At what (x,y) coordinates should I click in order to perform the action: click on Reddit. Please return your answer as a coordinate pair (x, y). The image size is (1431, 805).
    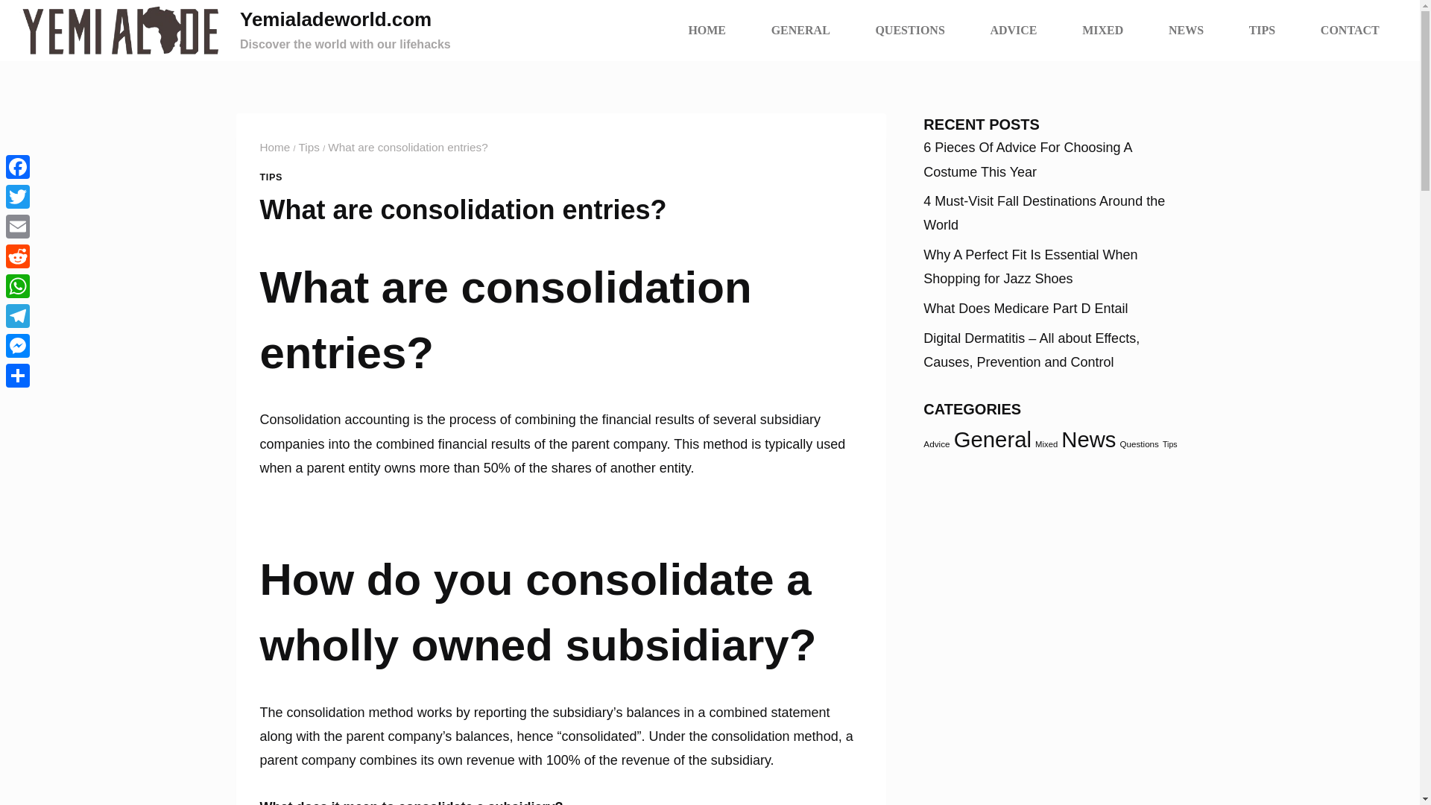
    Looking at the image, I should click on (18, 256).